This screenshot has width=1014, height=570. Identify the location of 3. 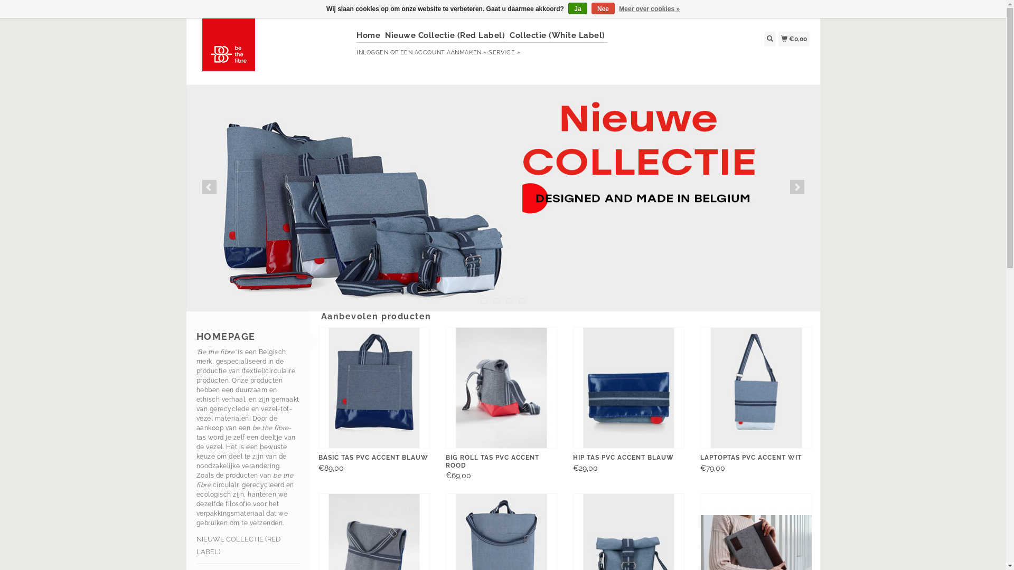
(509, 301).